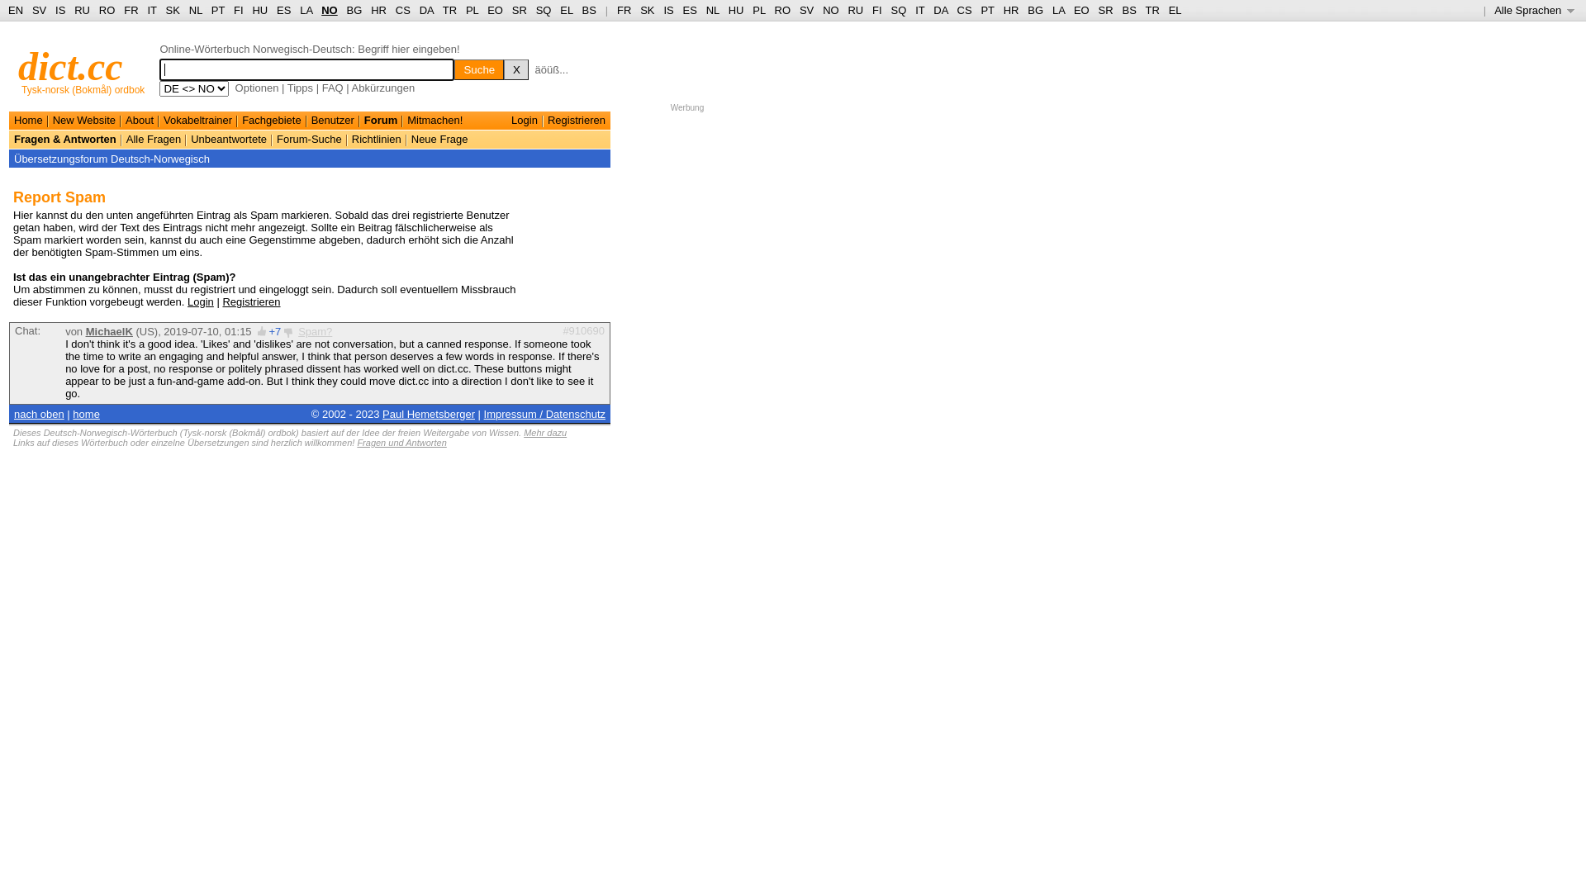 The height and width of the screenshot is (892, 1586). I want to click on +7, so click(274, 332).